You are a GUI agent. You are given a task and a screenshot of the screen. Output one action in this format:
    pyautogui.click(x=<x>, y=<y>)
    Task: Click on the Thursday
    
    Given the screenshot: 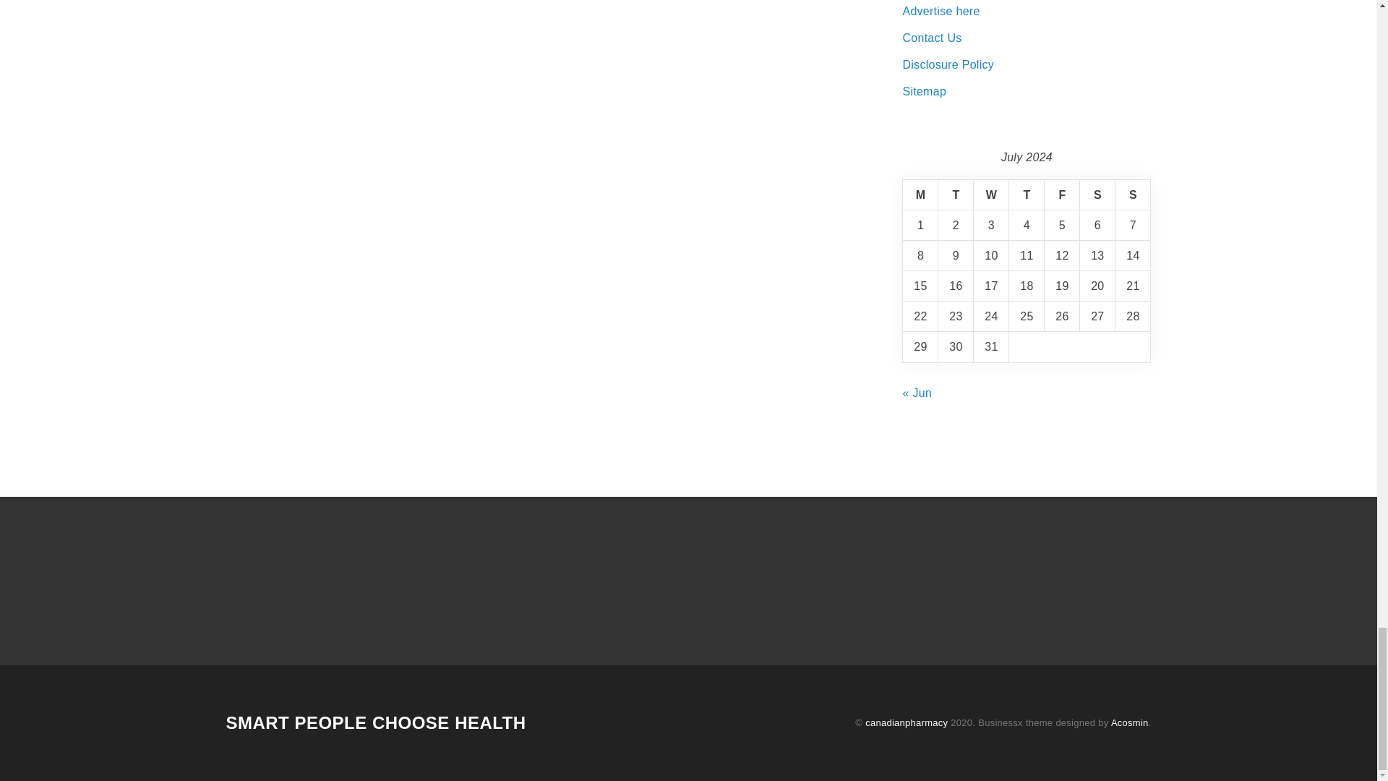 What is the action you would take?
    pyautogui.click(x=1027, y=195)
    